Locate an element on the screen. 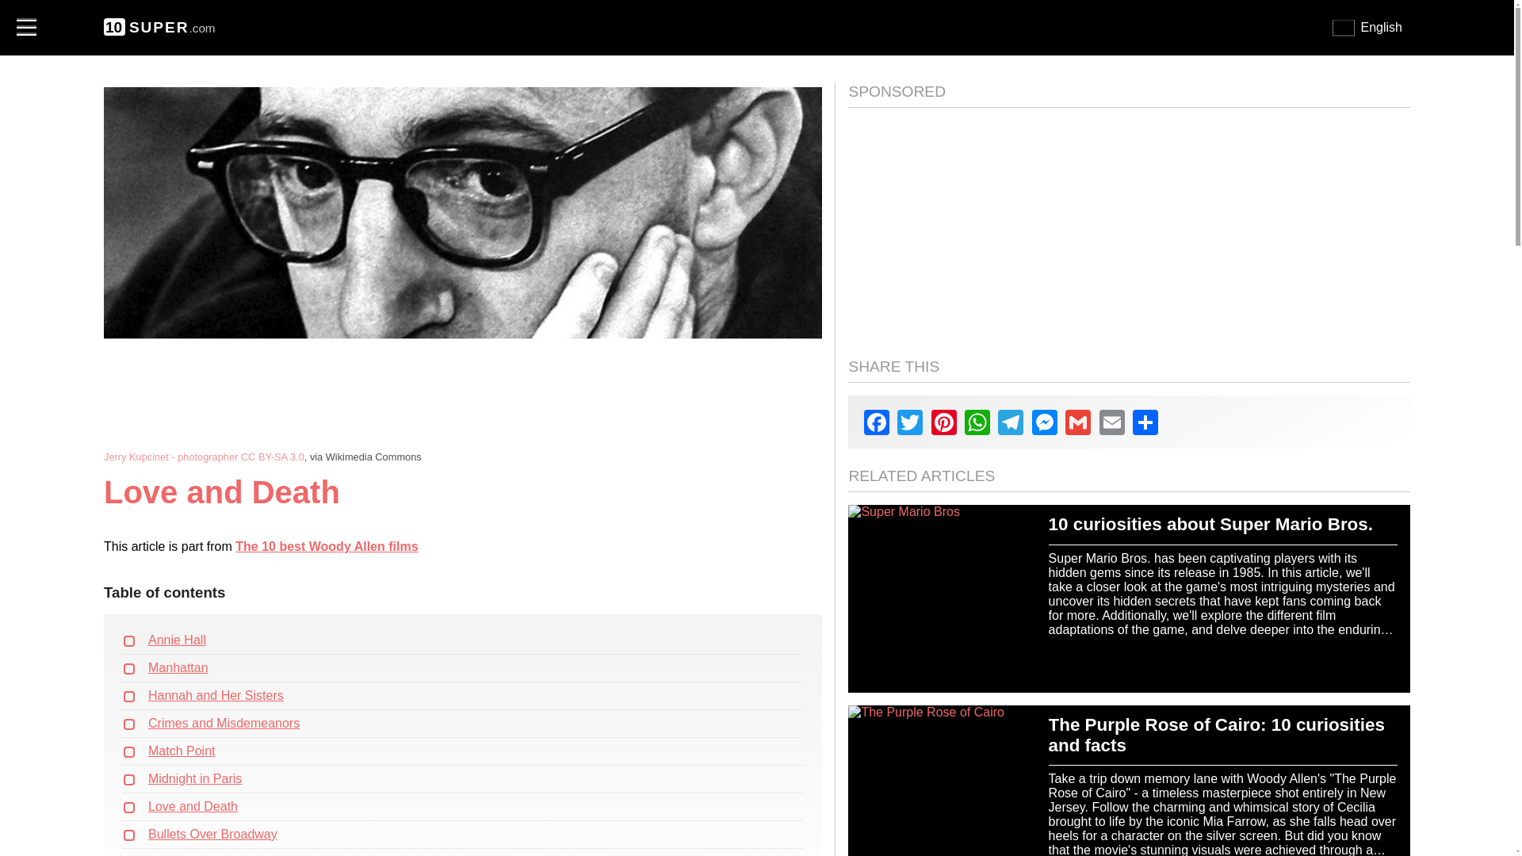  Bullets Over Broadway is located at coordinates (212, 834).